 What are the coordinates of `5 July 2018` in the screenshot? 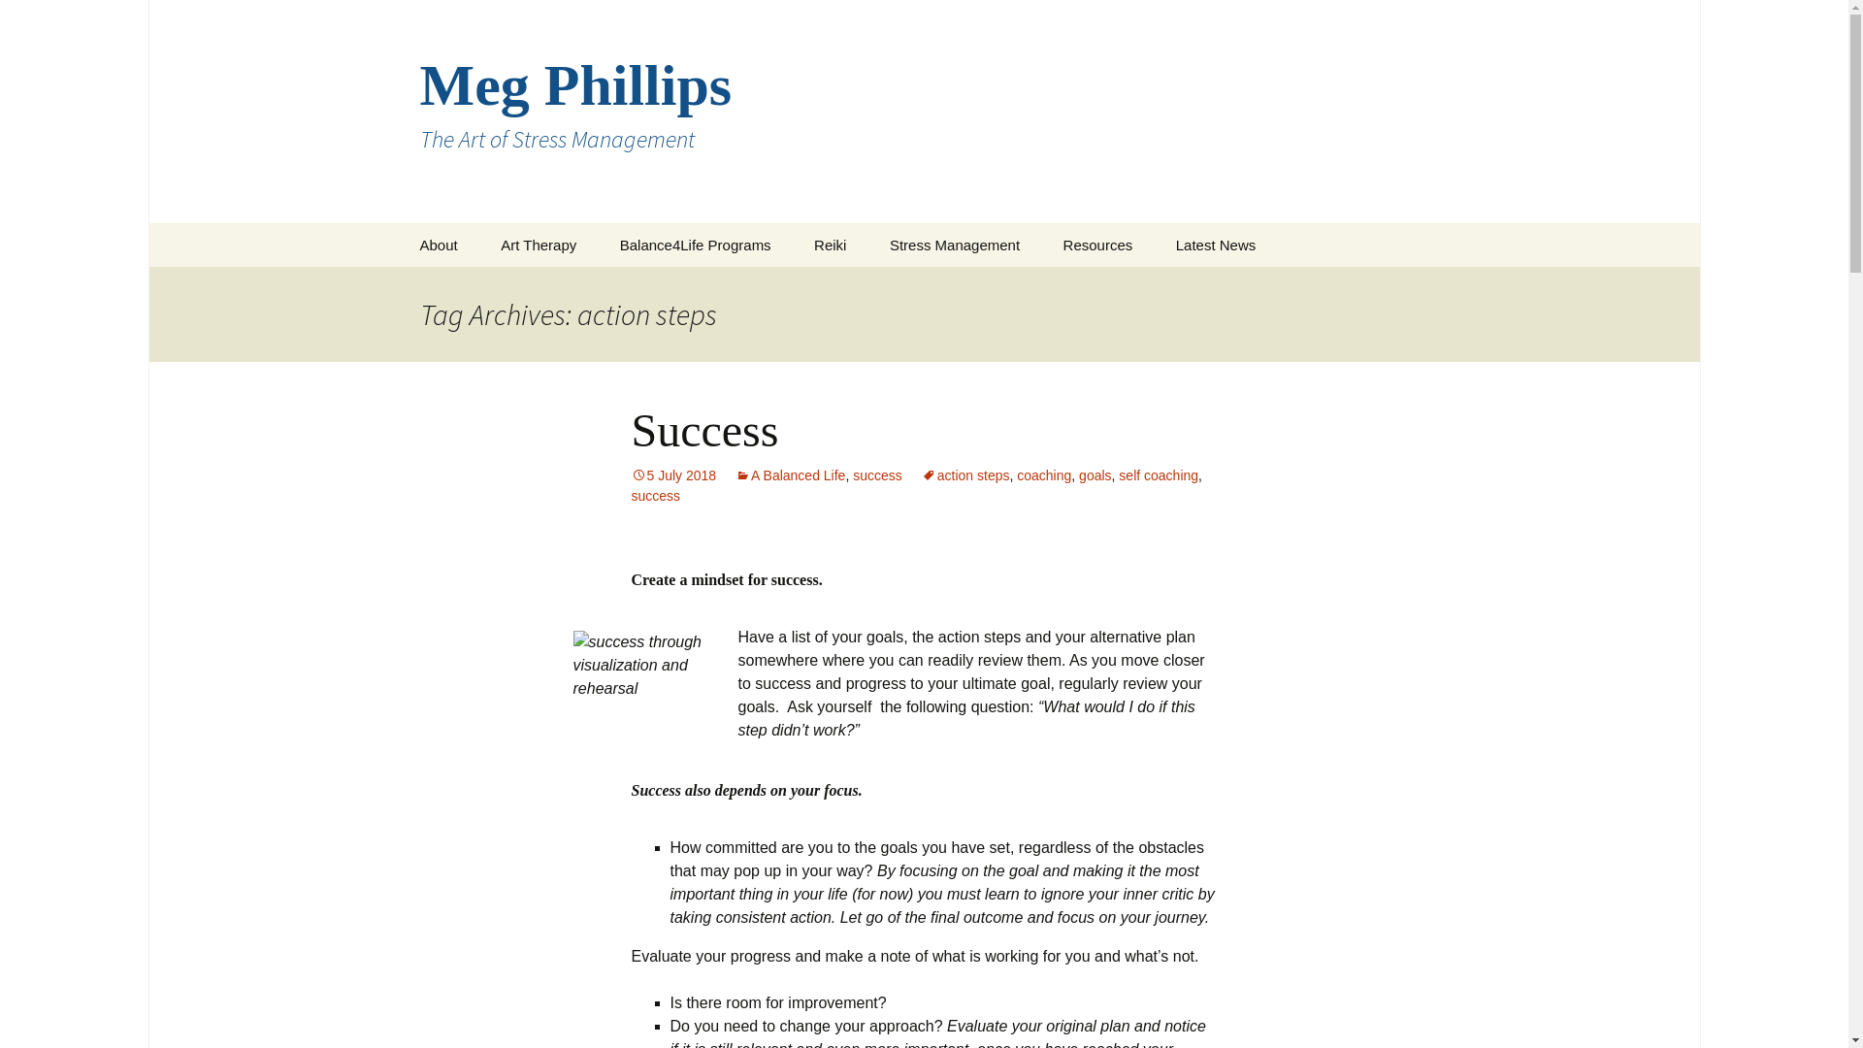 It's located at (673, 475).